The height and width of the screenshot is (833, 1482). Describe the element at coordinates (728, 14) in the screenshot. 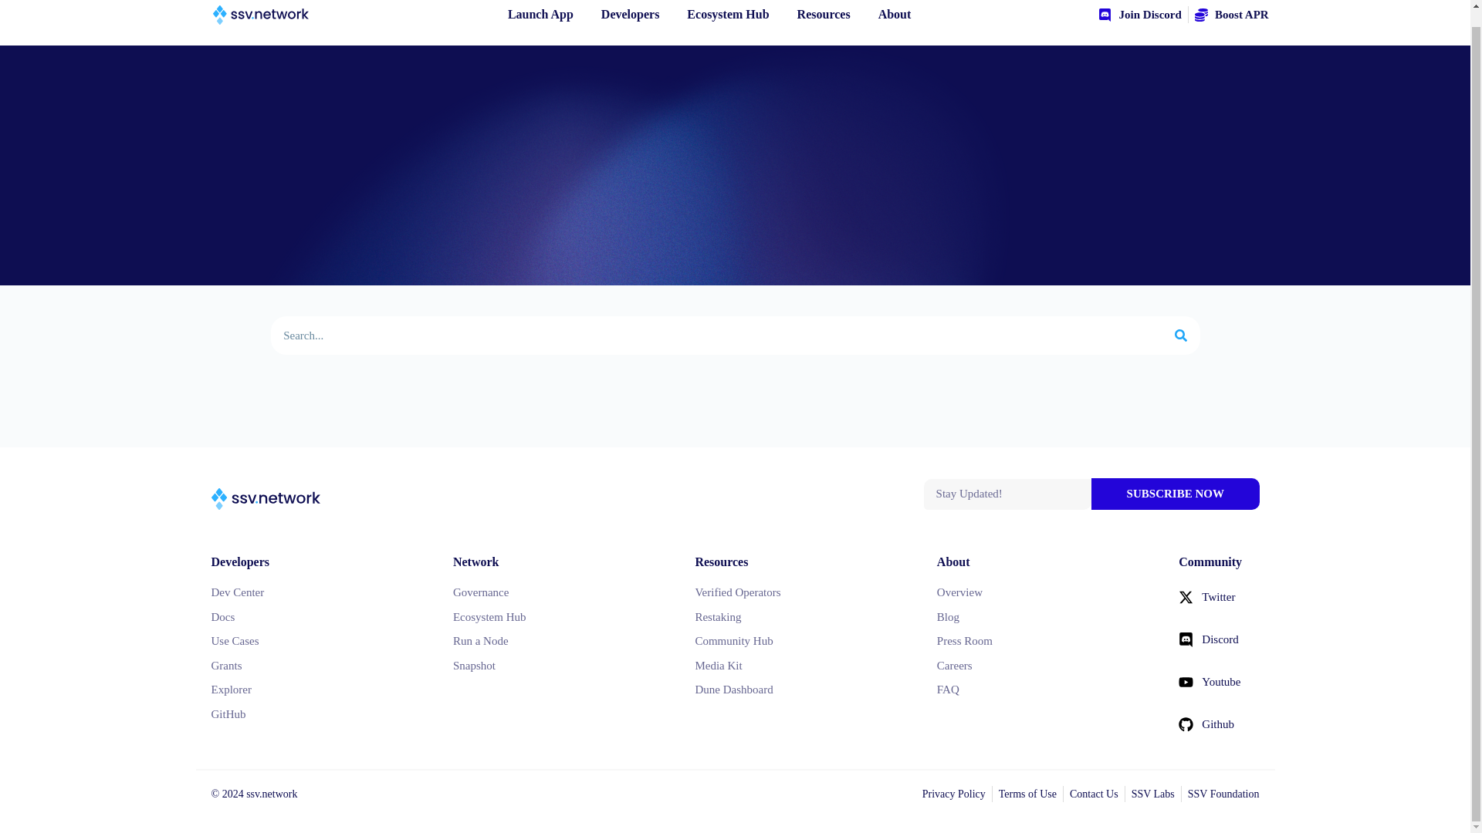

I see `Ecosystem Hub` at that location.